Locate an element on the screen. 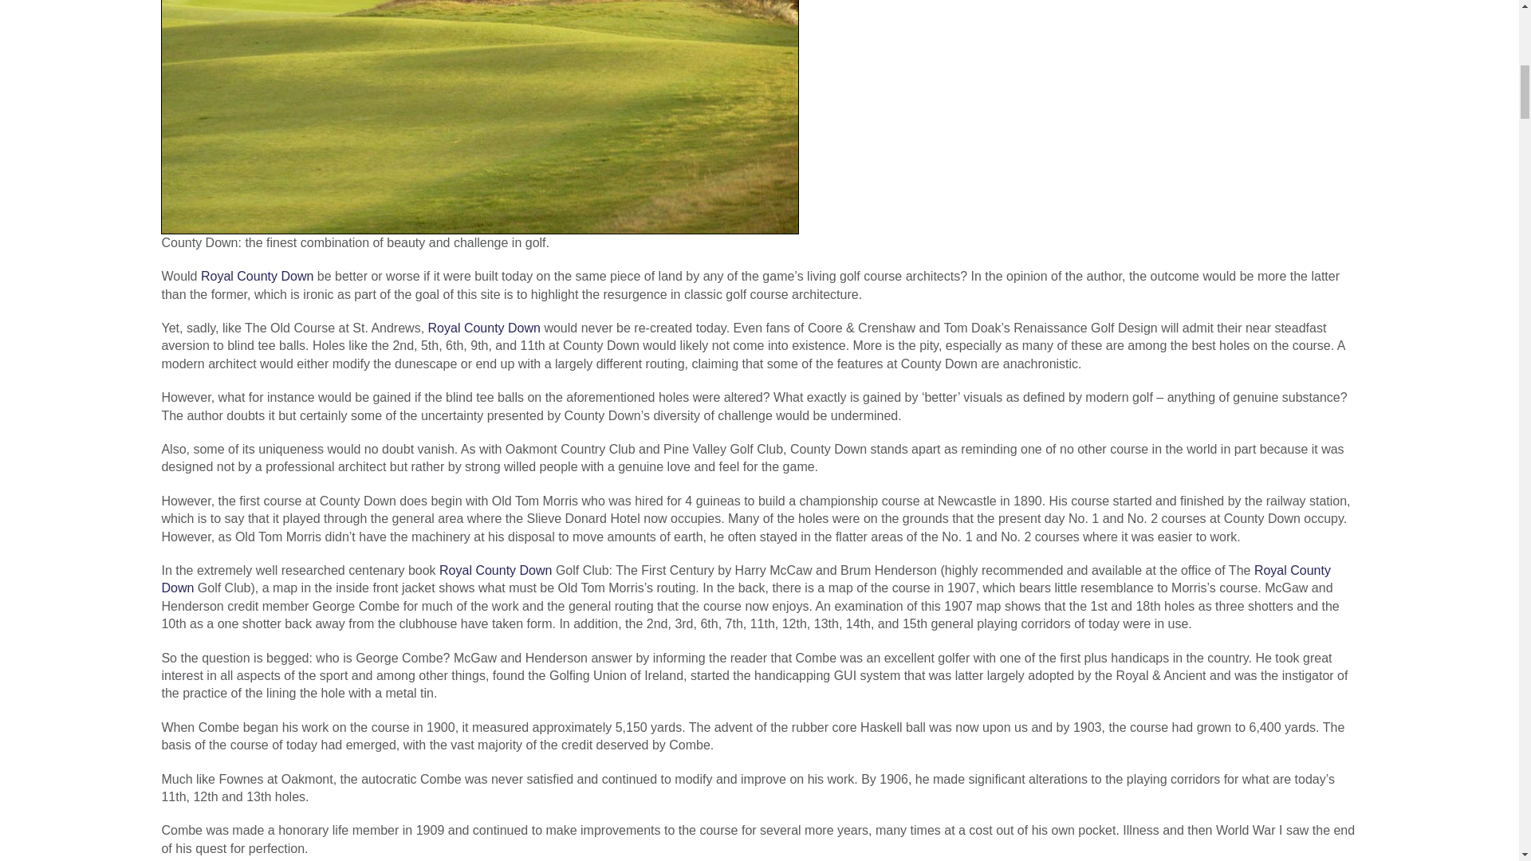 Image resolution: width=1531 pixels, height=861 pixels. Royal County Down is located at coordinates (484, 328).